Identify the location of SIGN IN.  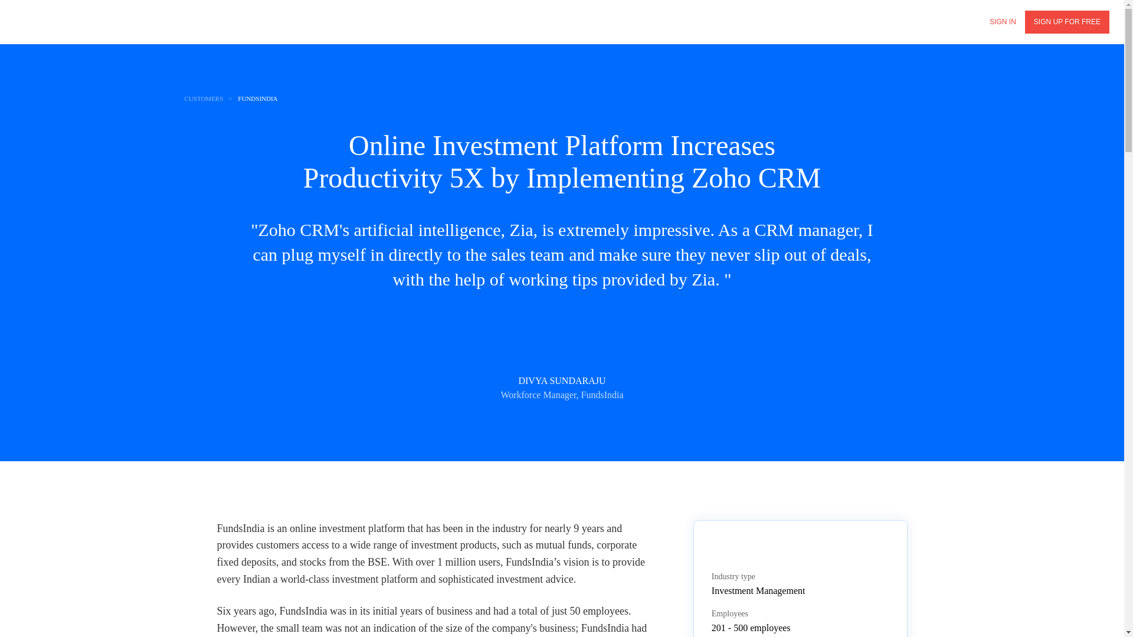
(1003, 22).